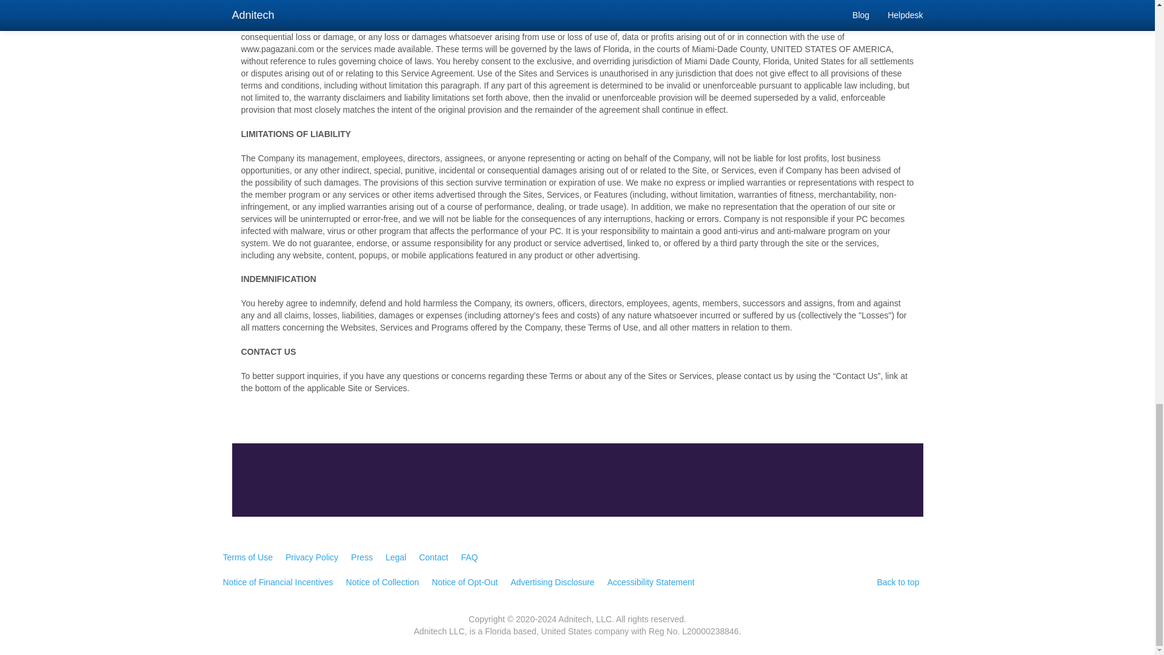 The width and height of the screenshot is (1164, 655). I want to click on Privacy Policy, so click(312, 558).